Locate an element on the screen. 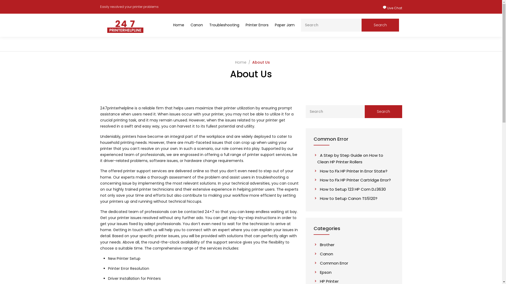 The width and height of the screenshot is (506, 284). Search is located at coordinates (380, 25).